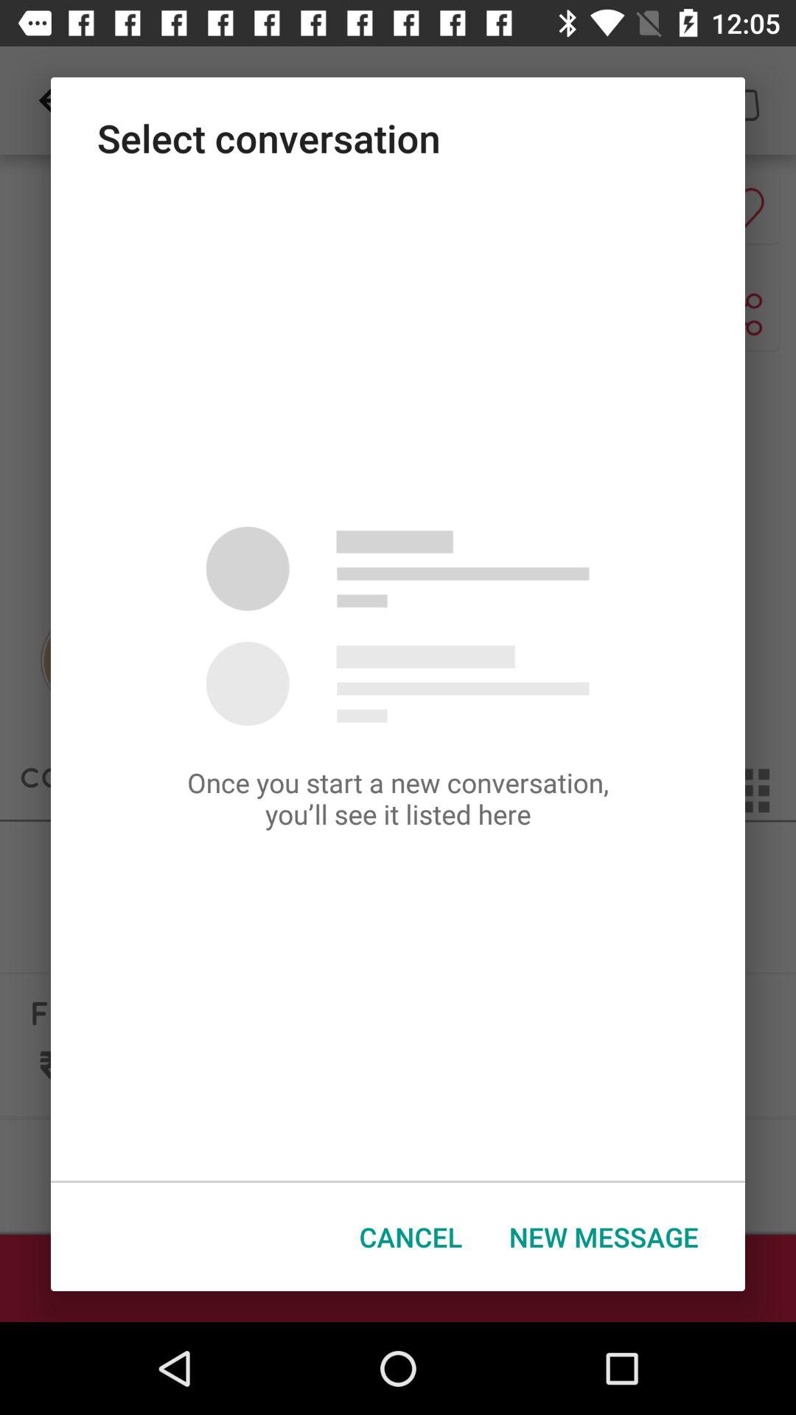  I want to click on open the new message at the bottom right corner, so click(604, 1237).